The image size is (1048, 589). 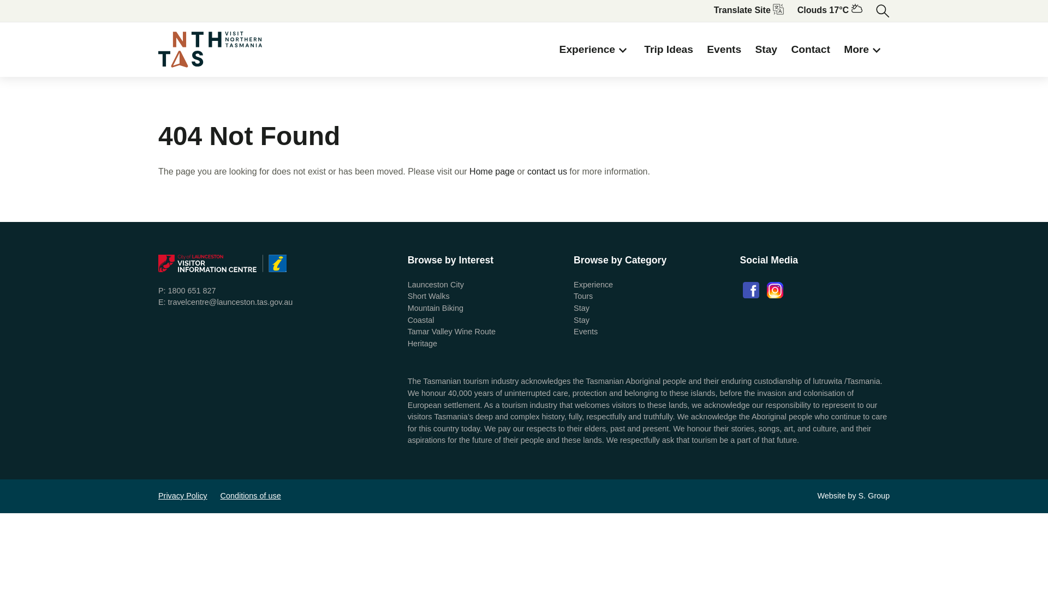 What do you see at coordinates (586, 332) in the screenshot?
I see `Events` at bounding box center [586, 332].